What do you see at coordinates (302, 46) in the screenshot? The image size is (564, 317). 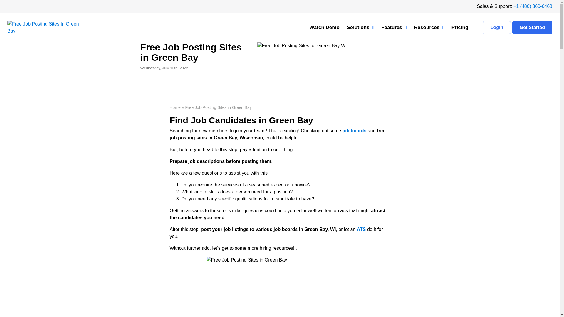 I see `Free Job Posting Sites For Green Bay Wi` at bounding box center [302, 46].